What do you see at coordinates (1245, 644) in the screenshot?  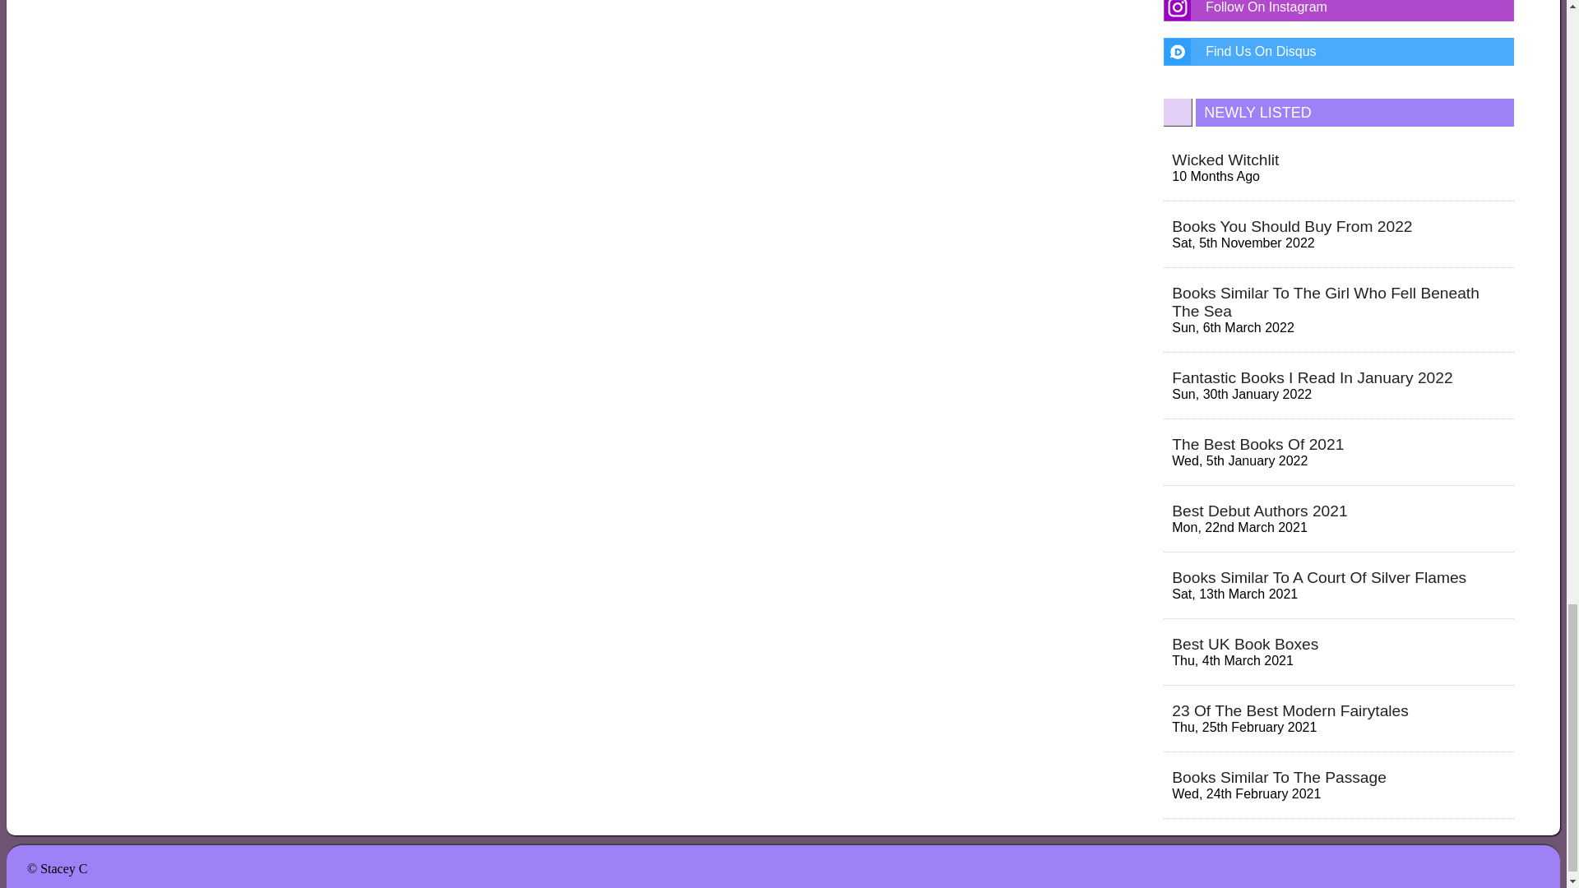 I see `Best UK Book Boxes` at bounding box center [1245, 644].